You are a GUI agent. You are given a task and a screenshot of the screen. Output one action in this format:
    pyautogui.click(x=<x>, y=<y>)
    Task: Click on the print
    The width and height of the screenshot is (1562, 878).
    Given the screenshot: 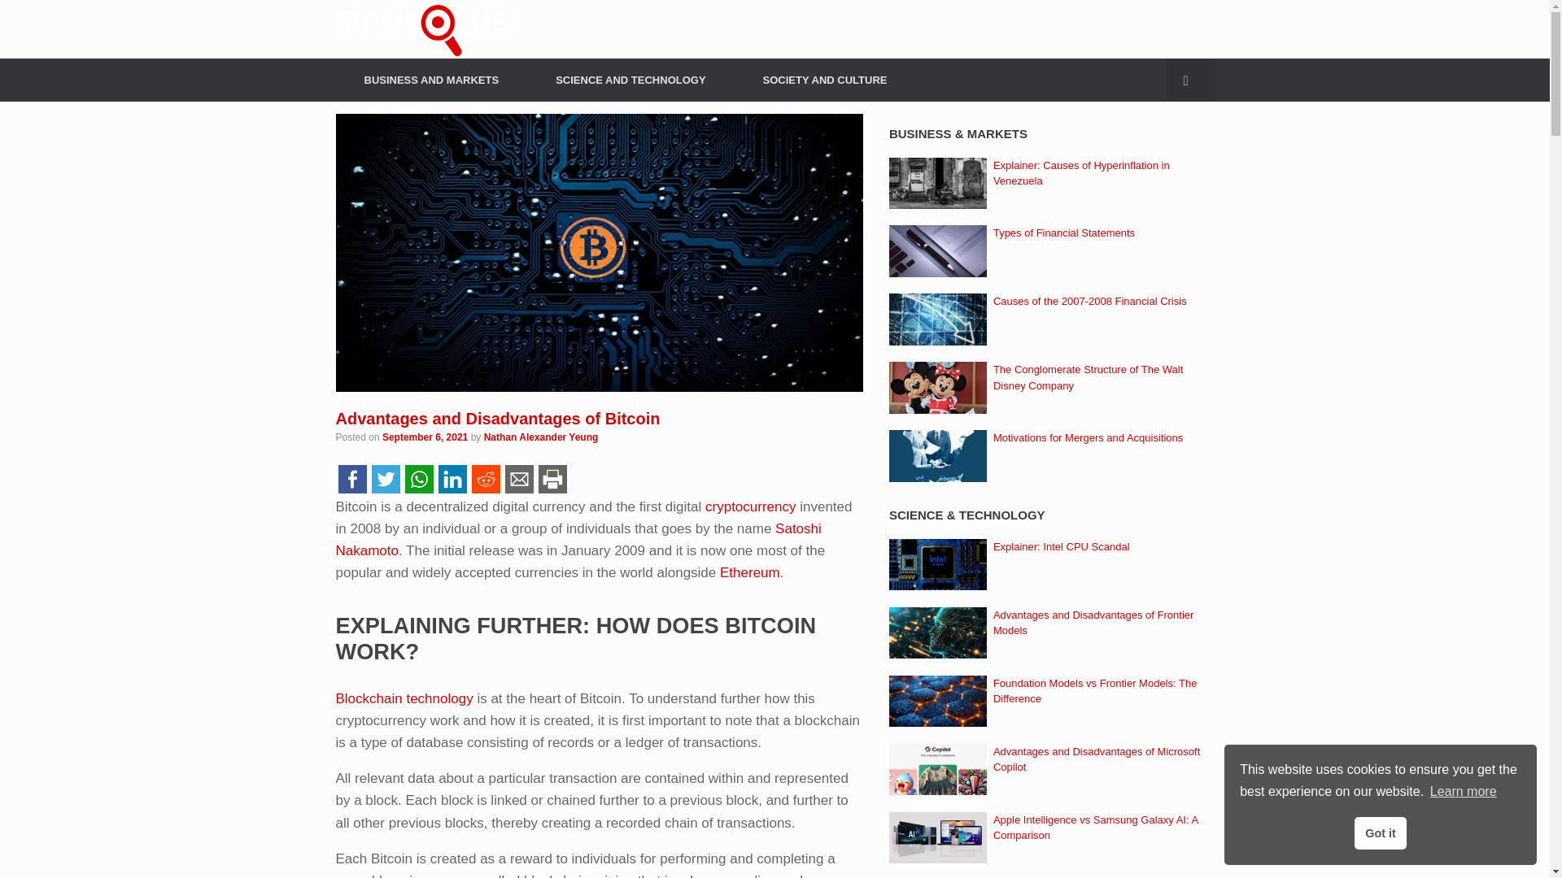 What is the action you would take?
    pyautogui.click(x=552, y=478)
    